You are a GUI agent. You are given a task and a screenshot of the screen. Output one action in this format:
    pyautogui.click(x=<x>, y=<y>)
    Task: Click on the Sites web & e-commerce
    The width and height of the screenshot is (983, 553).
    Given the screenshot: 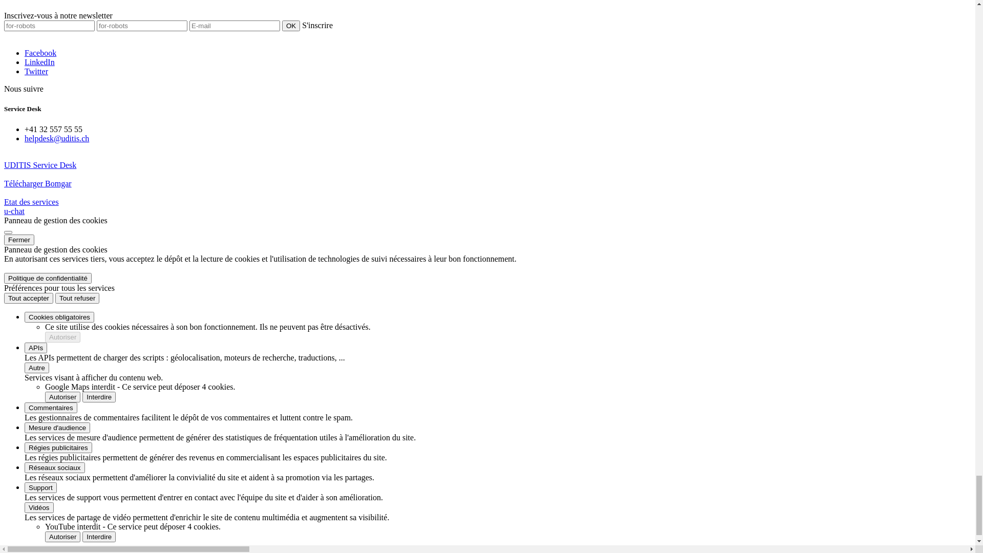 What is the action you would take?
    pyautogui.click(x=86, y=192)
    